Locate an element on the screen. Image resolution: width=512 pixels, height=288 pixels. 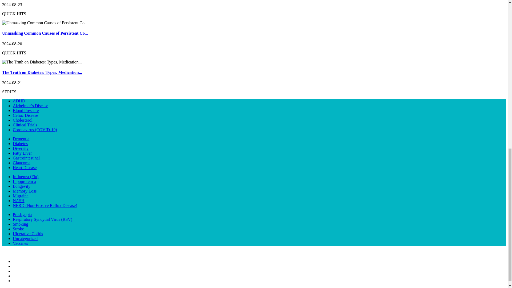
Fatty Liver is located at coordinates (22, 153).